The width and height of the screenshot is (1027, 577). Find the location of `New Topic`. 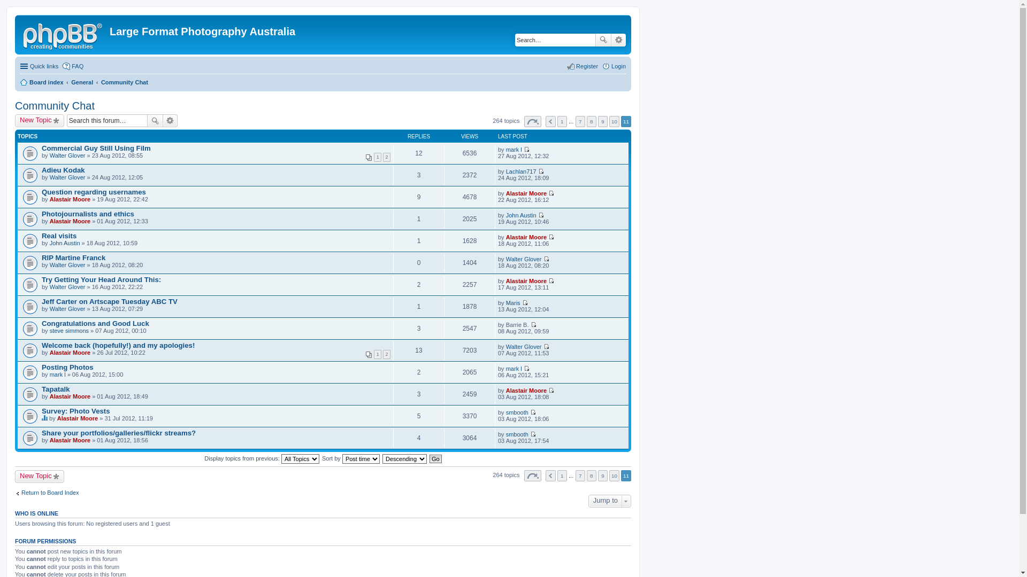

New Topic is located at coordinates (40, 121).